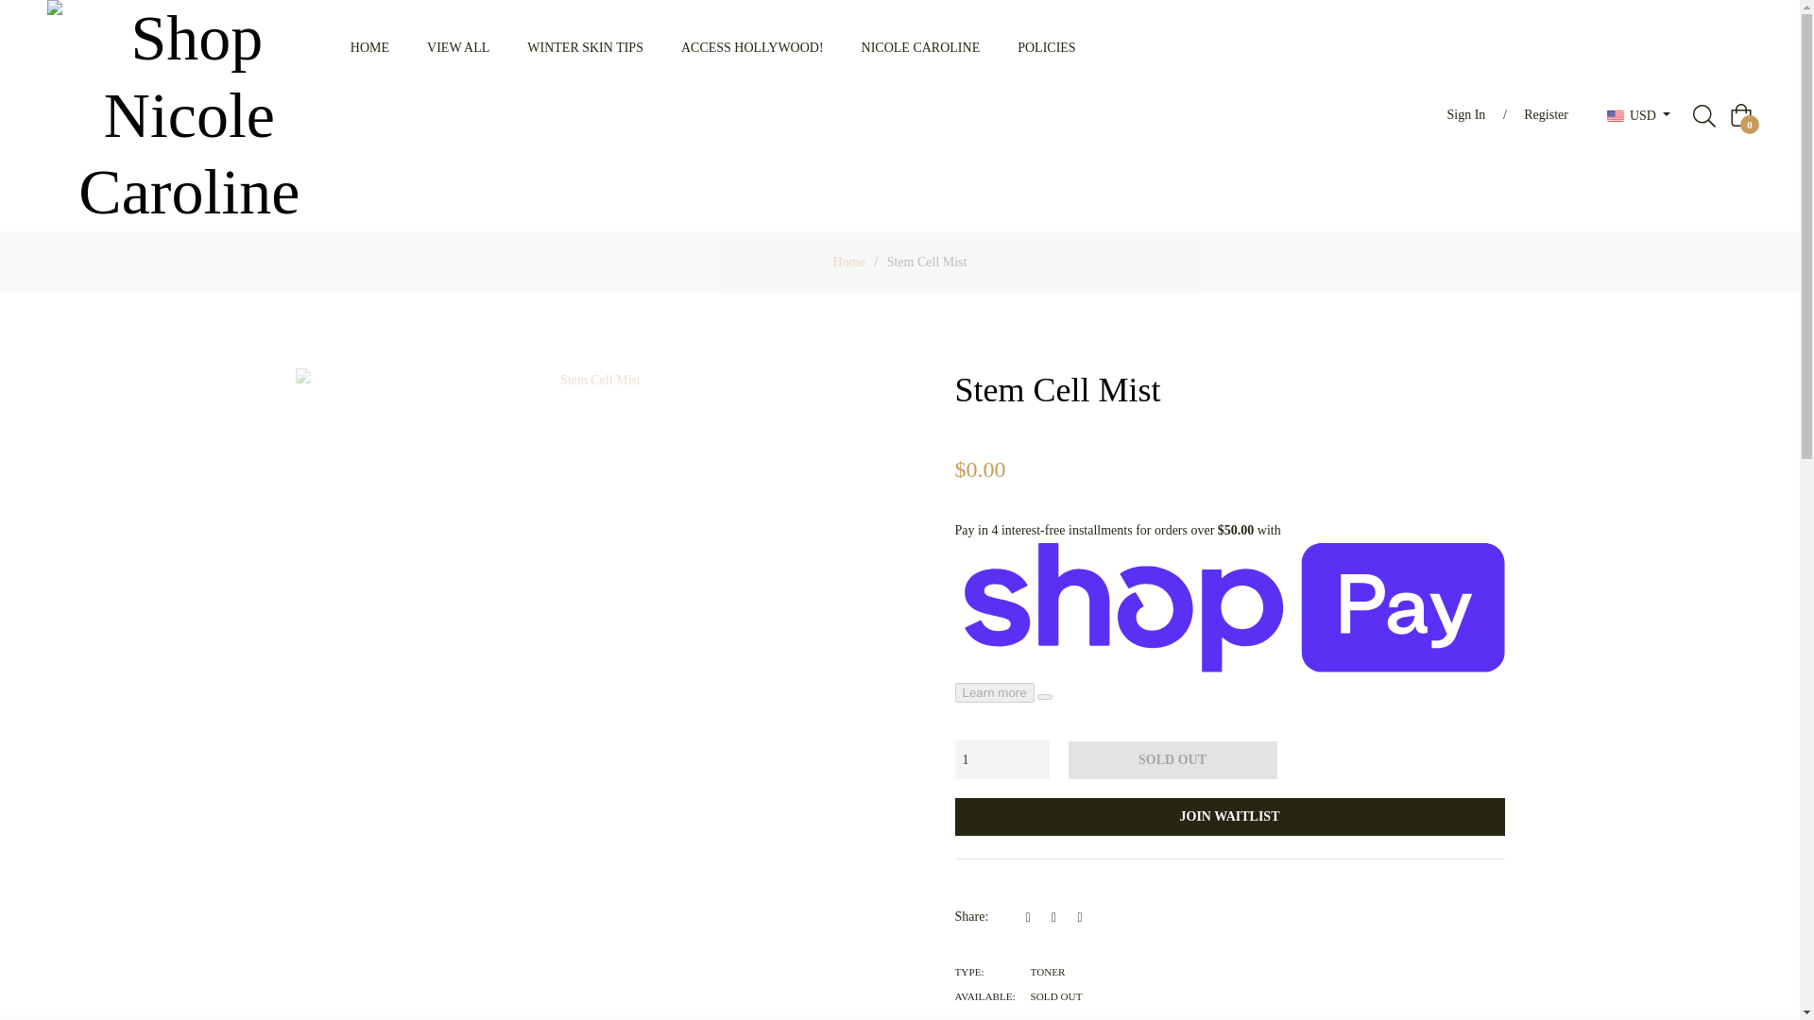 The width and height of the screenshot is (1814, 1020). I want to click on Home, so click(849, 263).